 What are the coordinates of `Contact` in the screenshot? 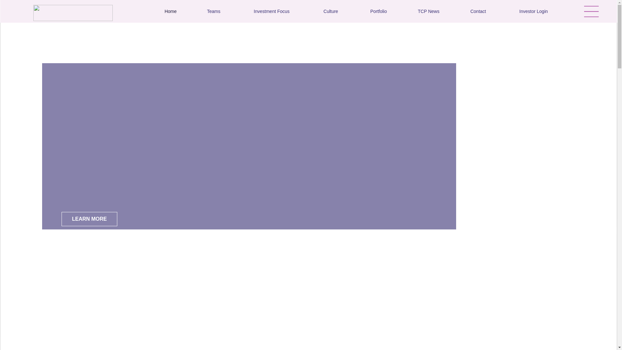 It's located at (478, 11).